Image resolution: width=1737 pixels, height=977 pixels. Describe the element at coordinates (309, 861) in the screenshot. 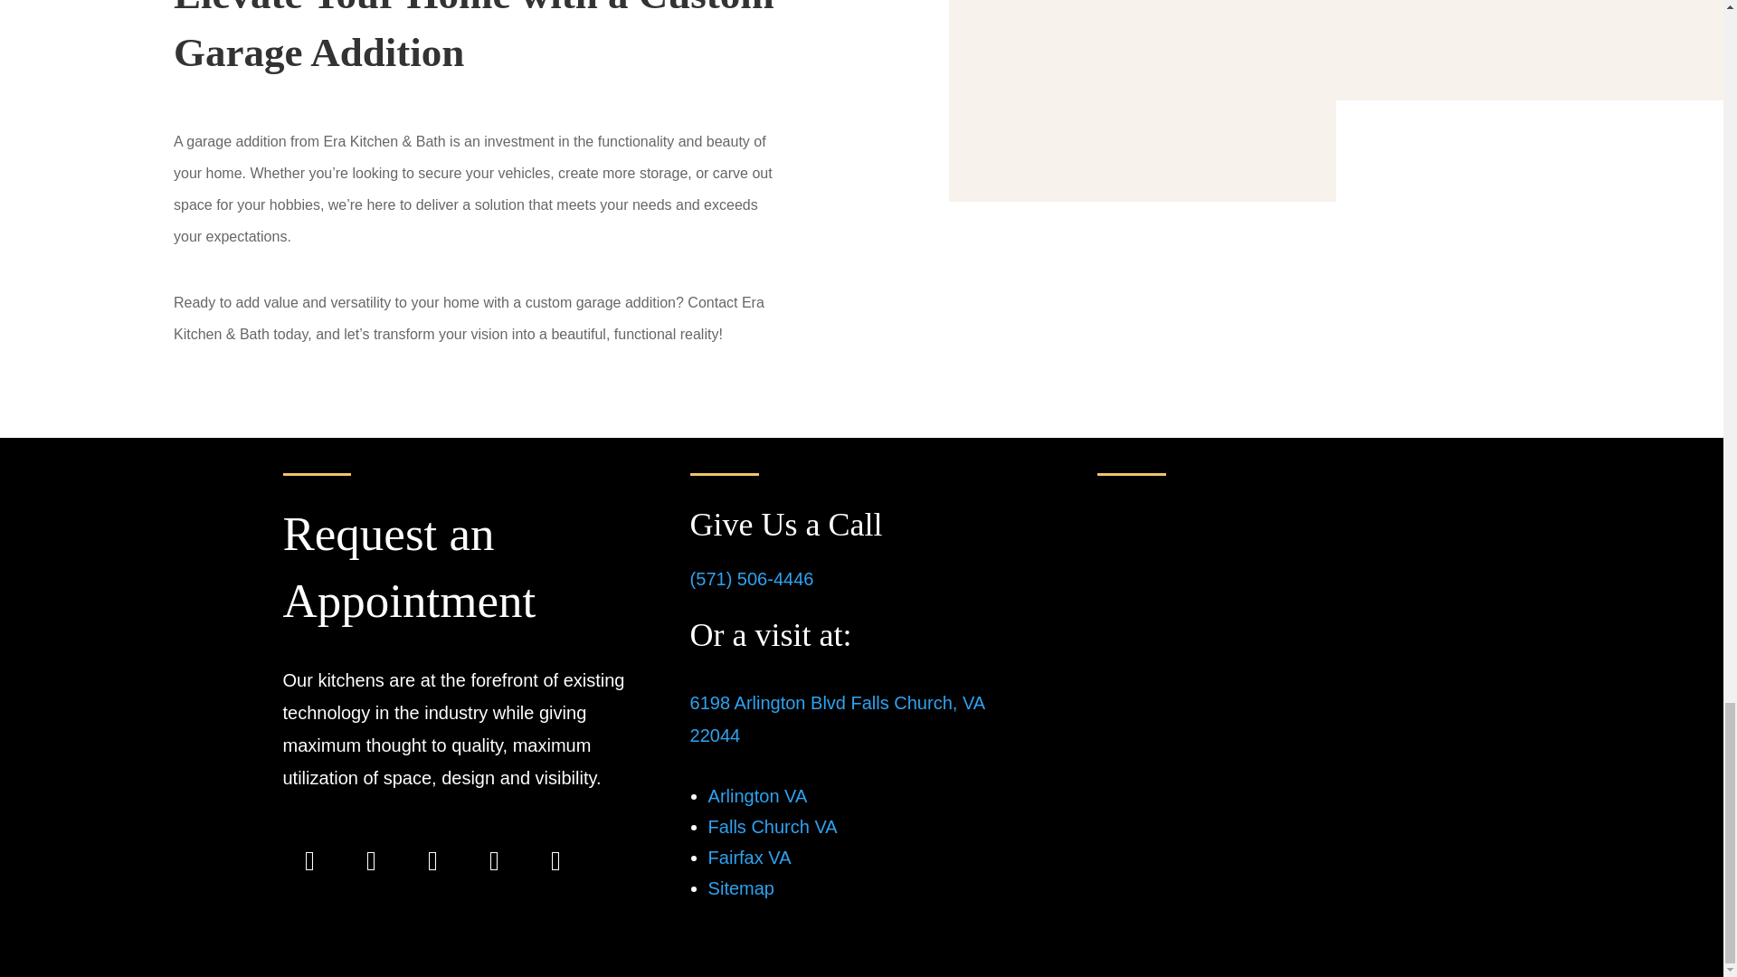

I see `Follow on Facebook` at that location.